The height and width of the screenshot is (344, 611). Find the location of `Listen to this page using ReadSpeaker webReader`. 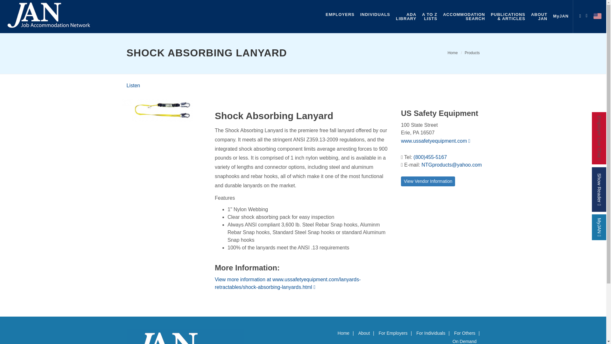

Listen to this page using ReadSpeaker webReader is located at coordinates (133, 85).